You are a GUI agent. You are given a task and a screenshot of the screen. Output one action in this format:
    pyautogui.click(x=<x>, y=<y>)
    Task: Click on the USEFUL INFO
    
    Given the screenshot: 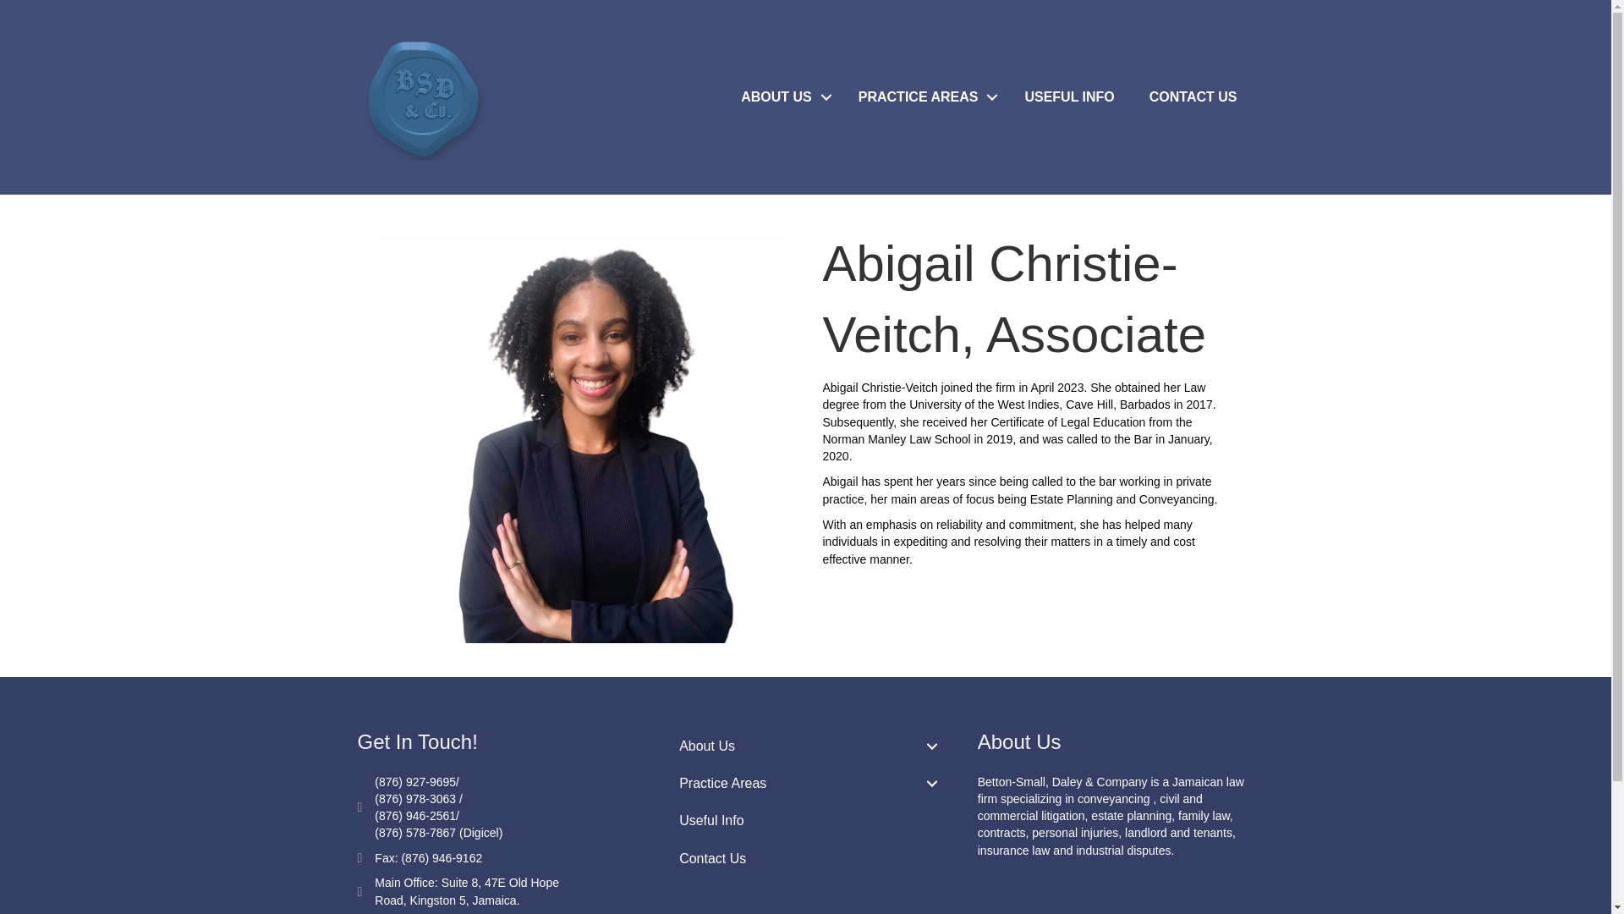 What is the action you would take?
    pyautogui.click(x=1068, y=96)
    